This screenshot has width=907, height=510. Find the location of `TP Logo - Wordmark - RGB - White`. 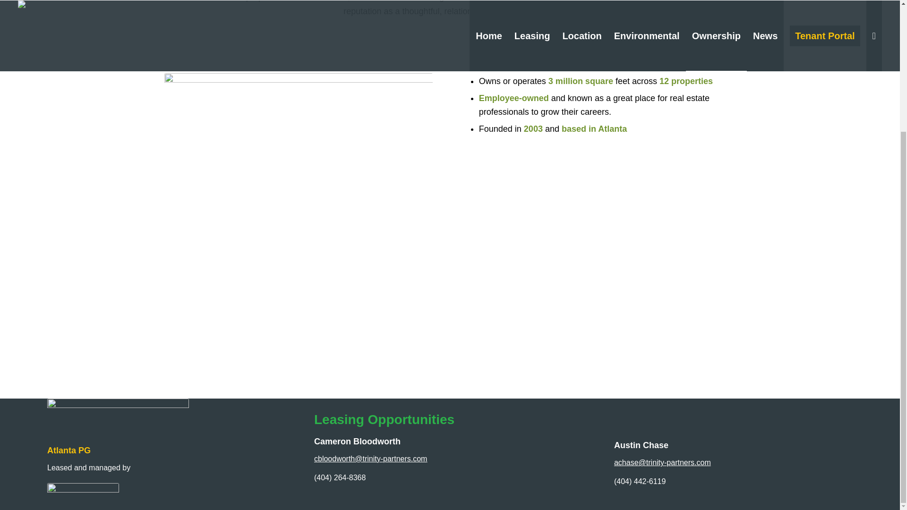

TP Logo - Wordmark - RGB - White is located at coordinates (83, 494).